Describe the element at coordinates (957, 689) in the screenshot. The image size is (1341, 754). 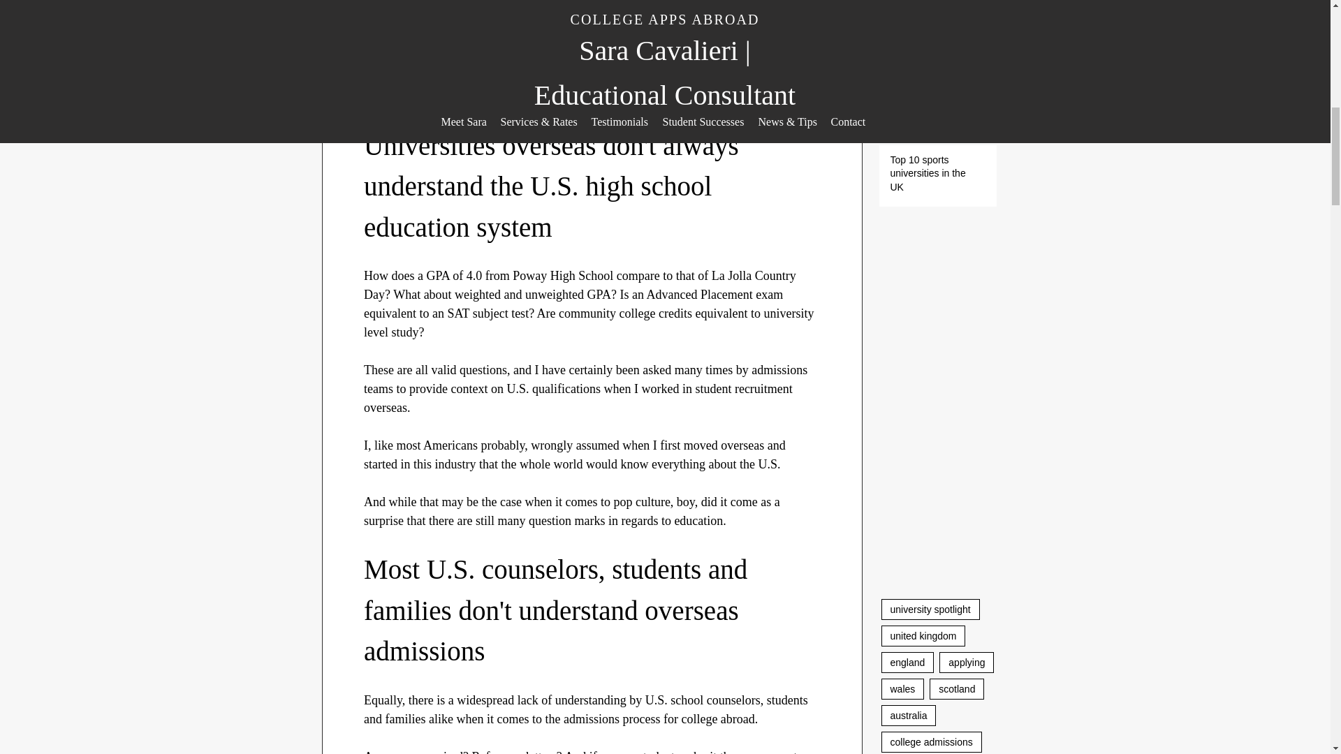
I see `scotland` at that location.